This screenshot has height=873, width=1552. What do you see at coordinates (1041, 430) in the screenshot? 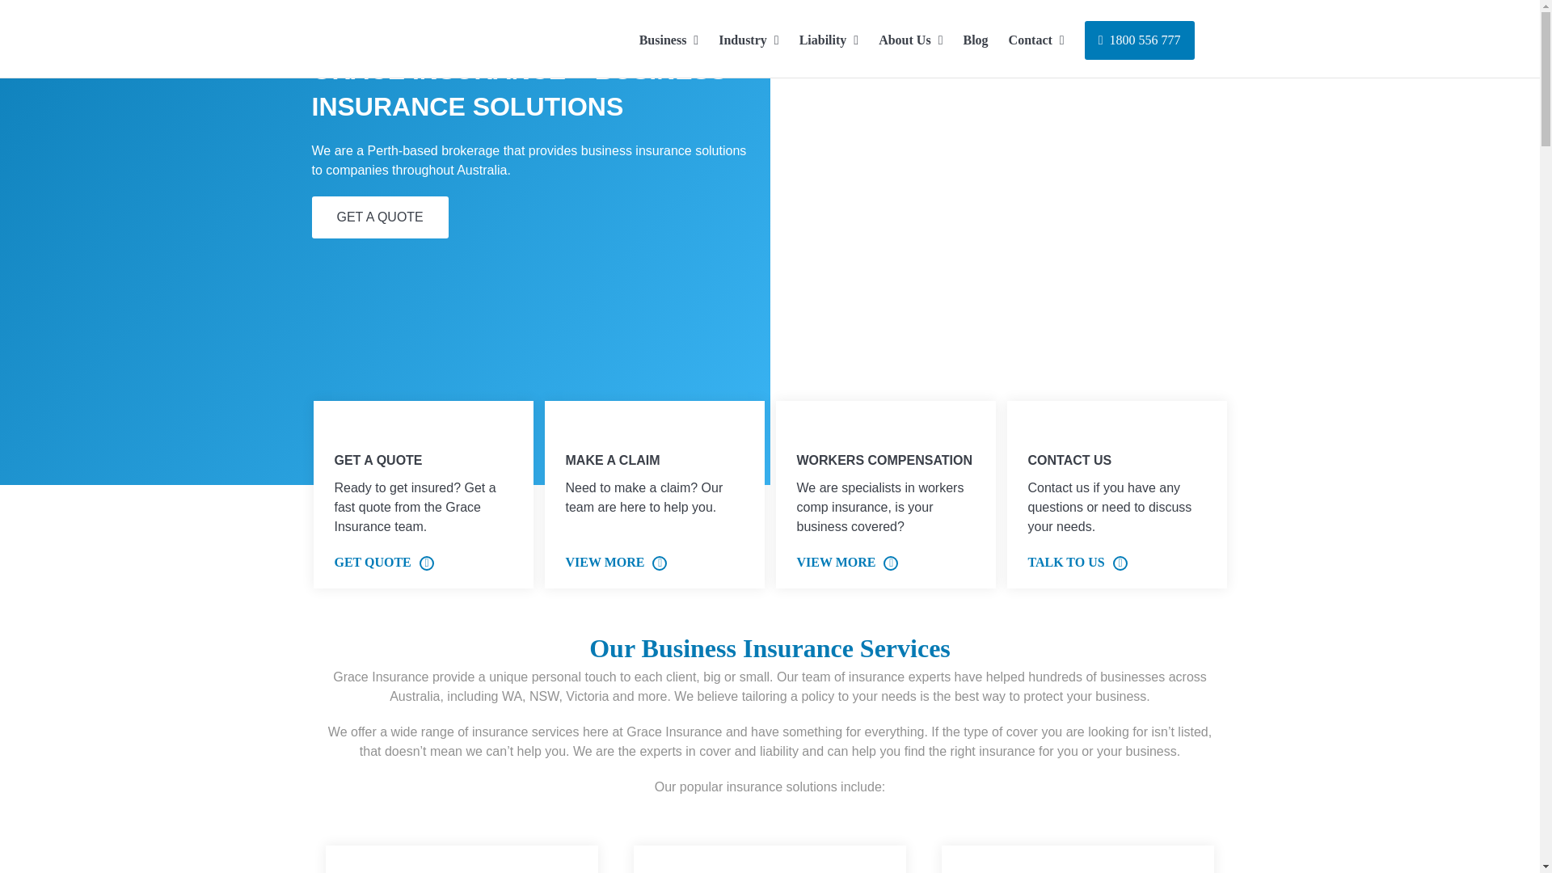
I see `group-equal` at bounding box center [1041, 430].